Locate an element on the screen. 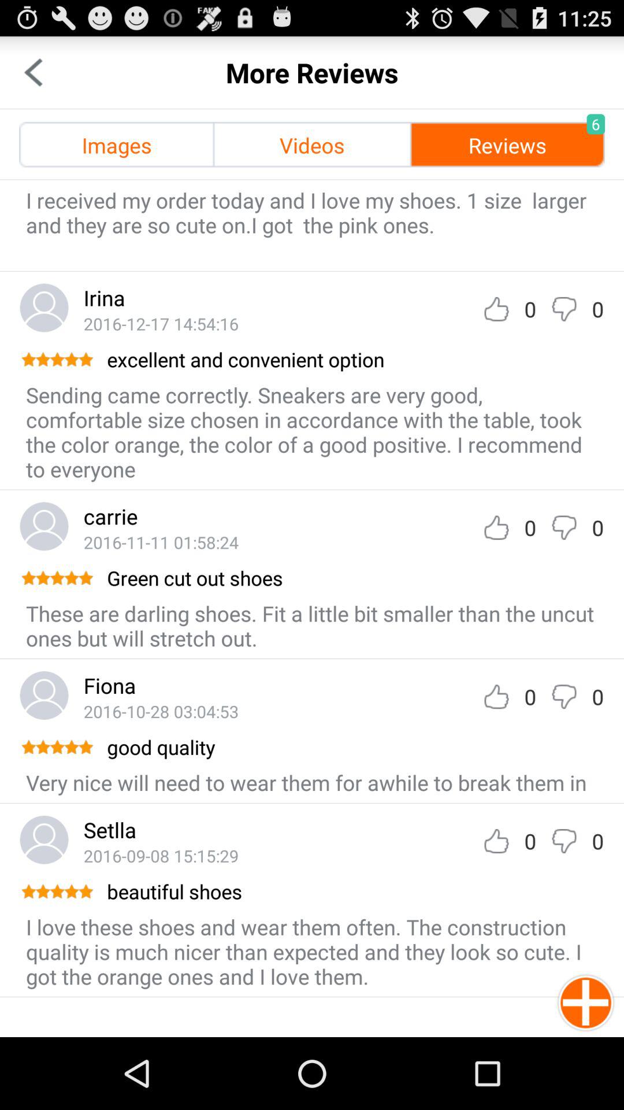 This screenshot has height=1110, width=624. go back is located at coordinates (34, 73).